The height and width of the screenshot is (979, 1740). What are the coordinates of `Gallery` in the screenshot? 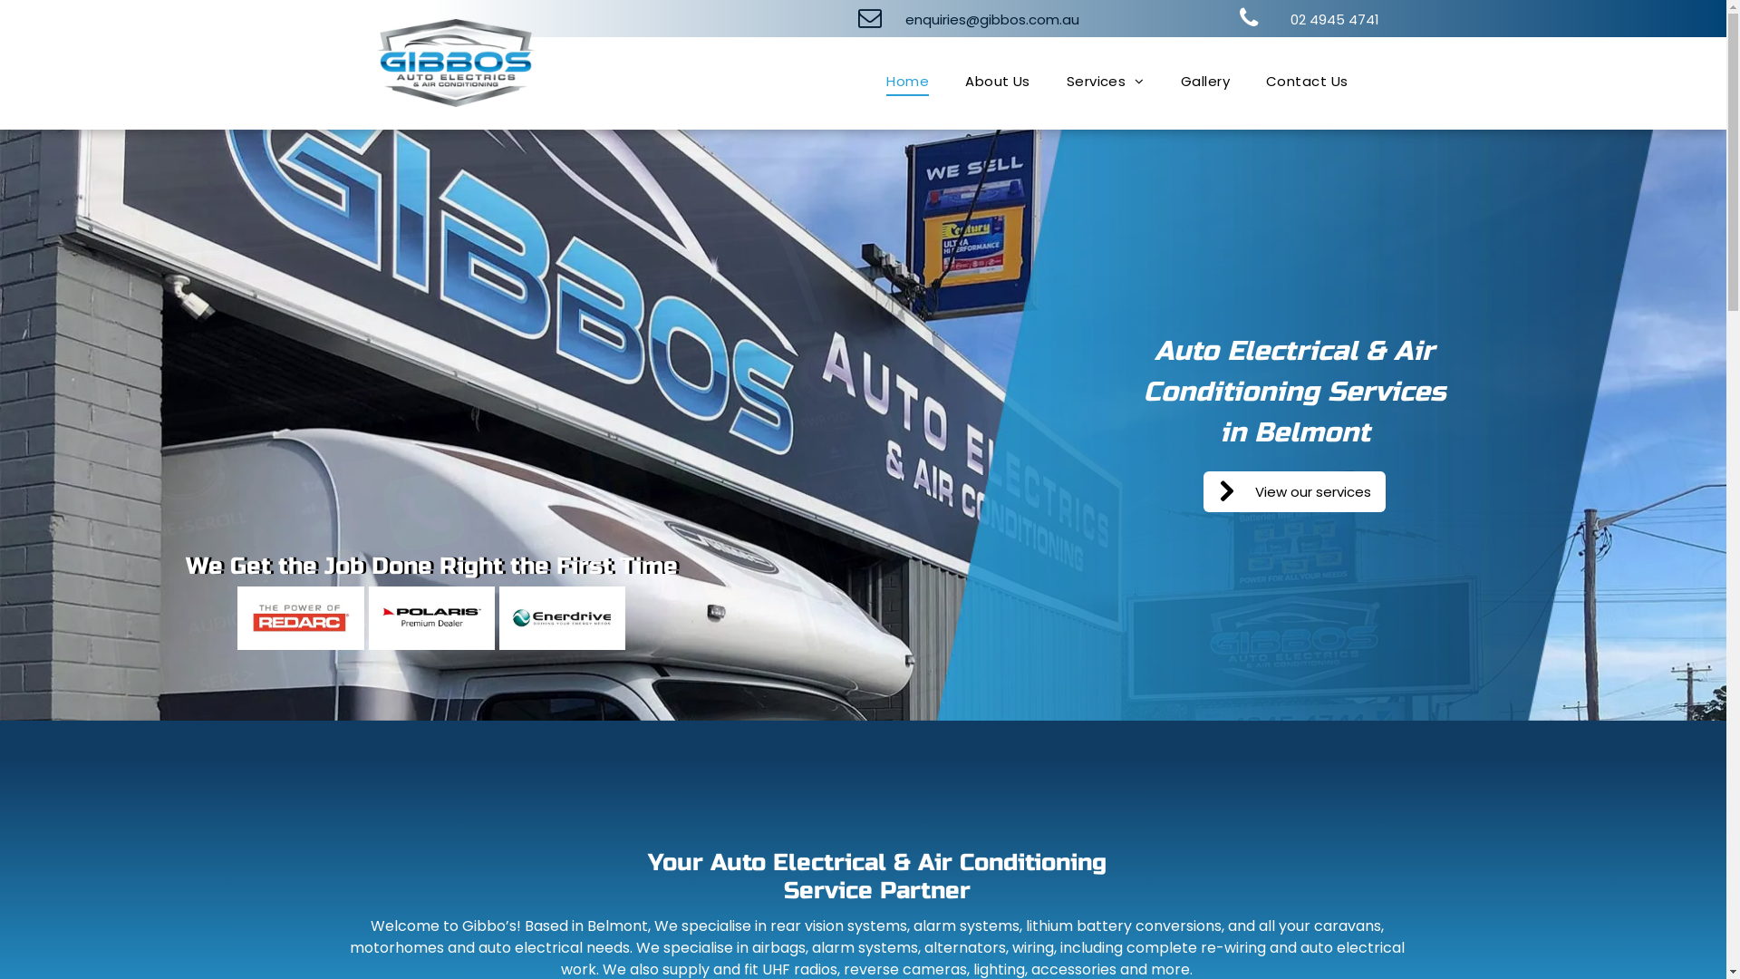 It's located at (1205, 82).